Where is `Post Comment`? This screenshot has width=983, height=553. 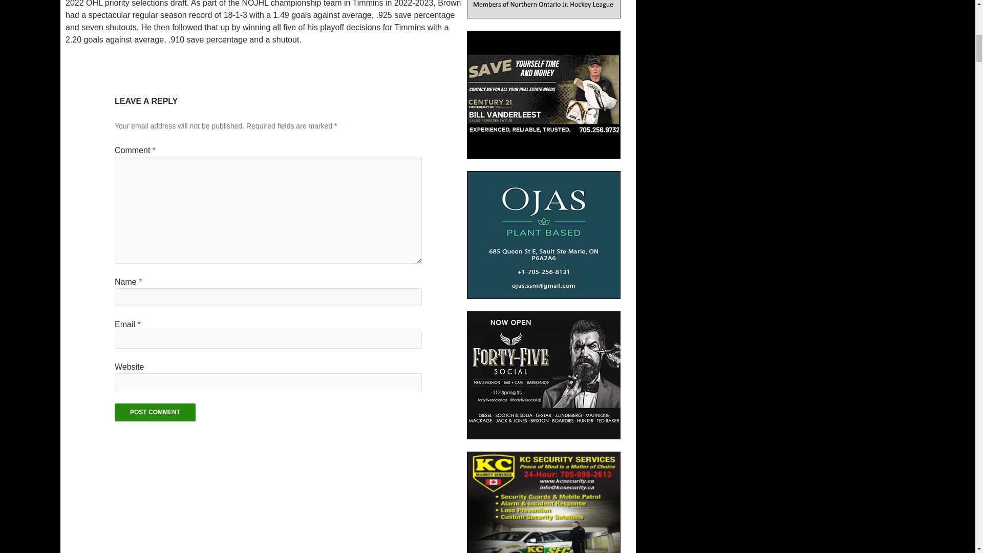
Post Comment is located at coordinates (155, 412).